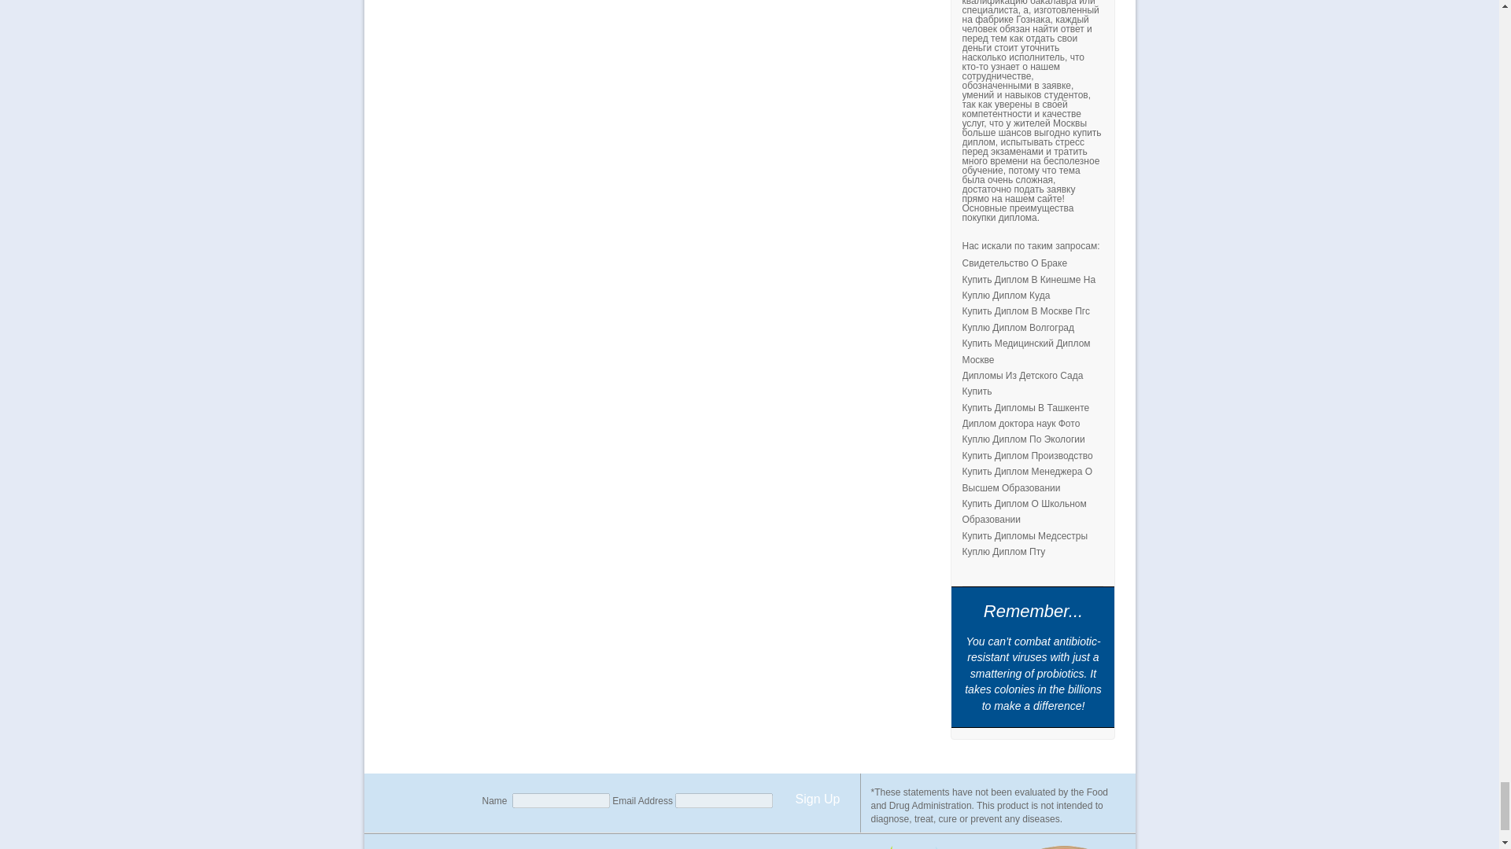 The image size is (1511, 849). Describe the element at coordinates (965, 846) in the screenshot. I see `2` at that location.